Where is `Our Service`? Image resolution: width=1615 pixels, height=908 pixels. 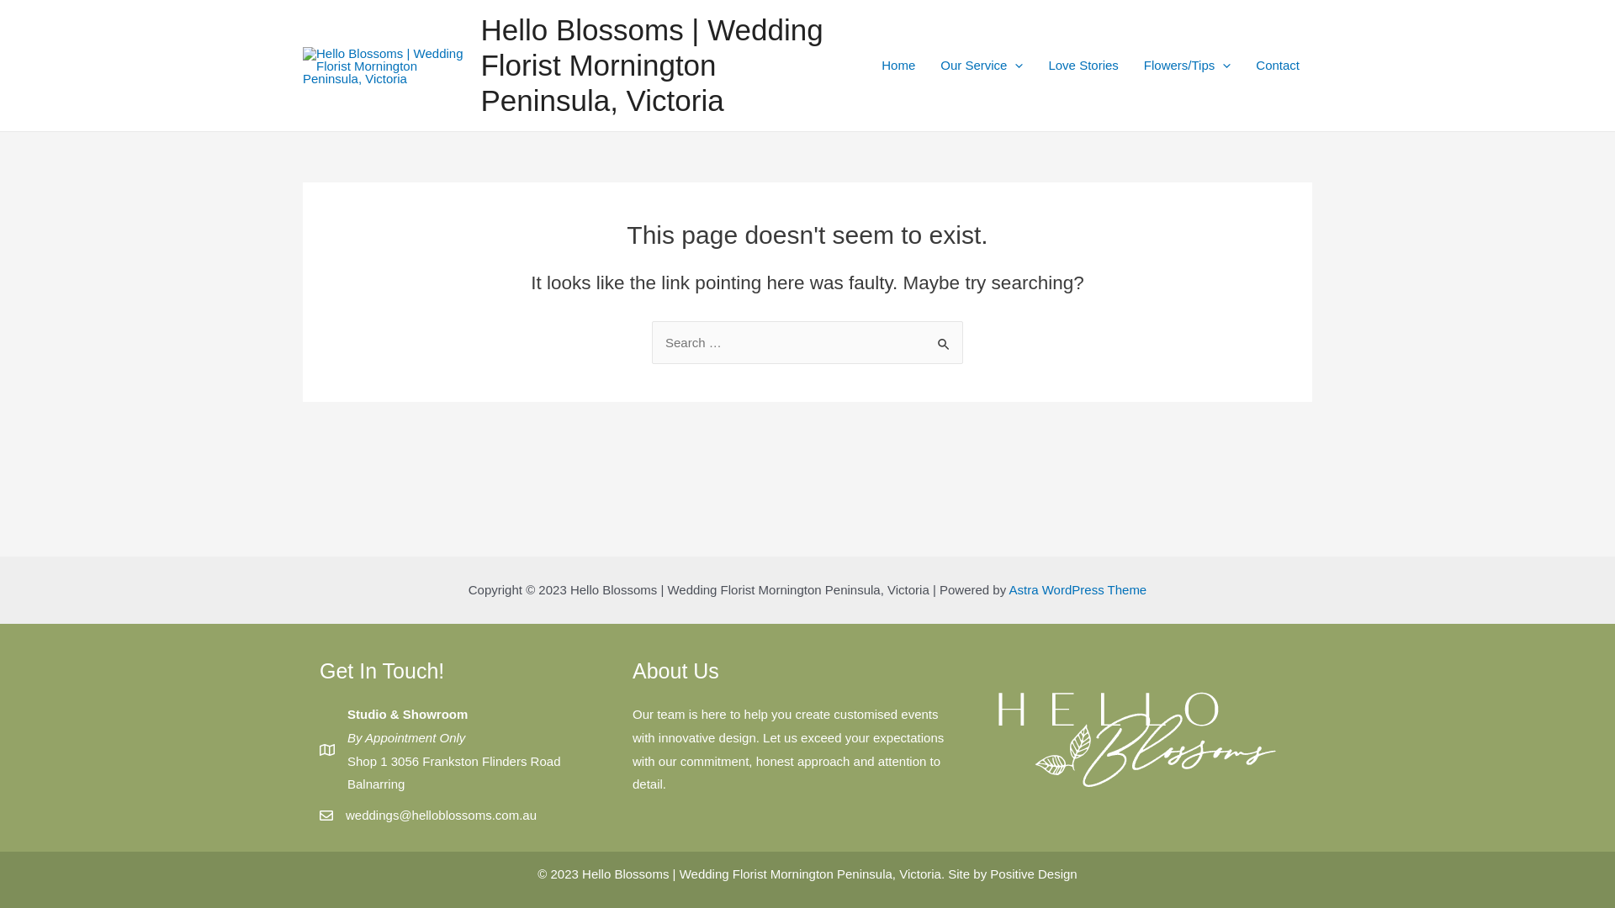 Our Service is located at coordinates (982, 66).